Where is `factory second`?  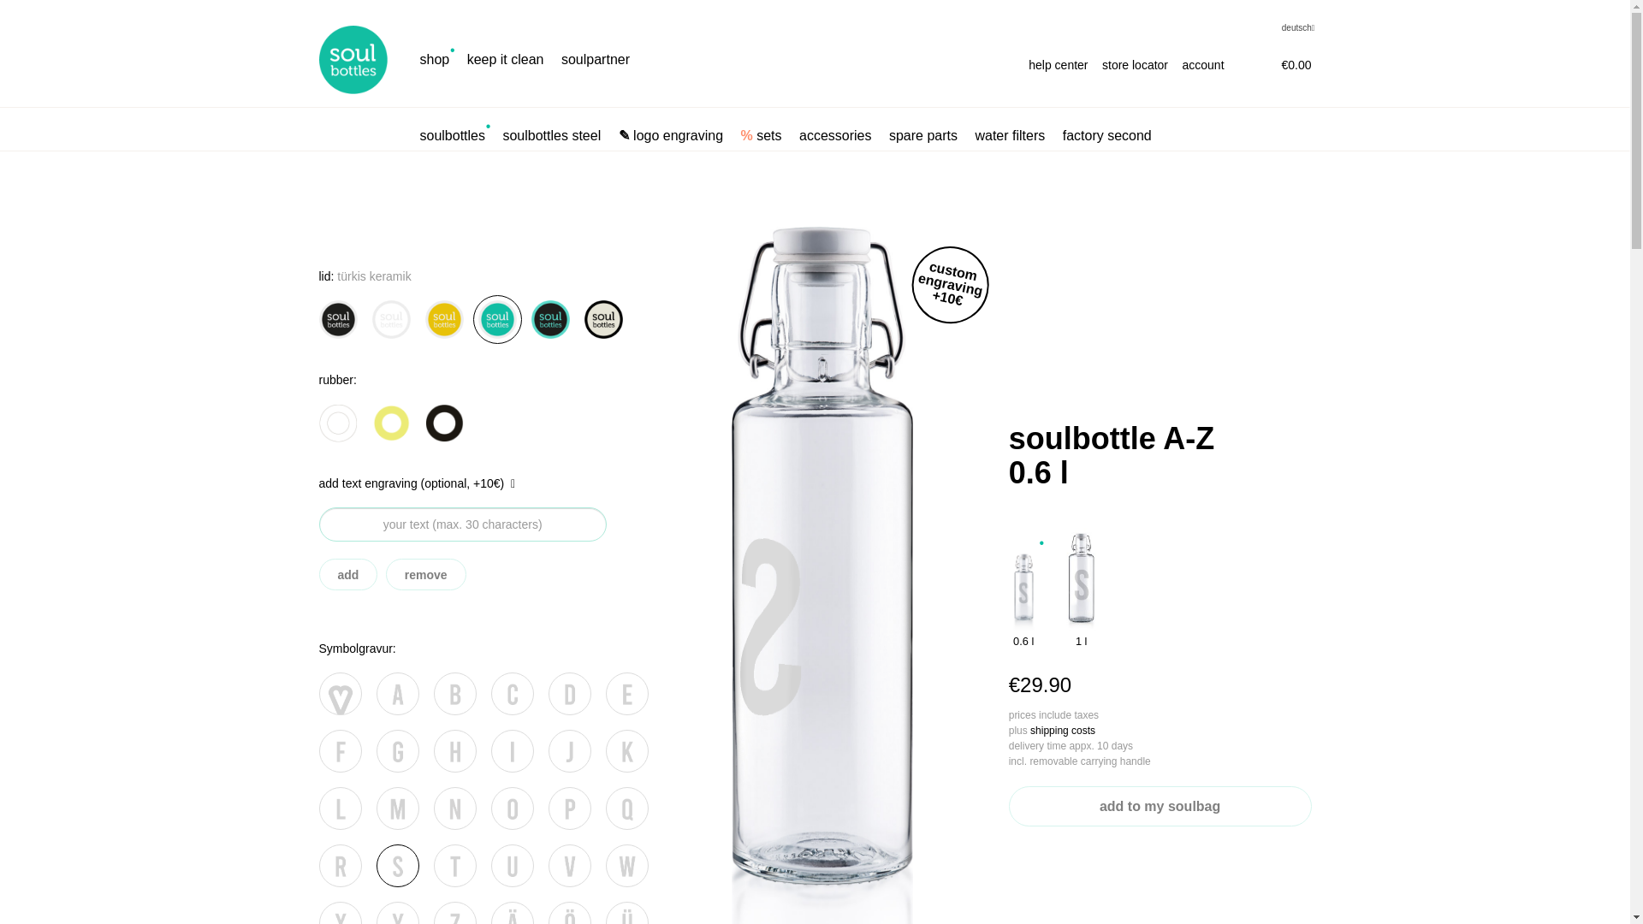 factory second is located at coordinates (1107, 135).